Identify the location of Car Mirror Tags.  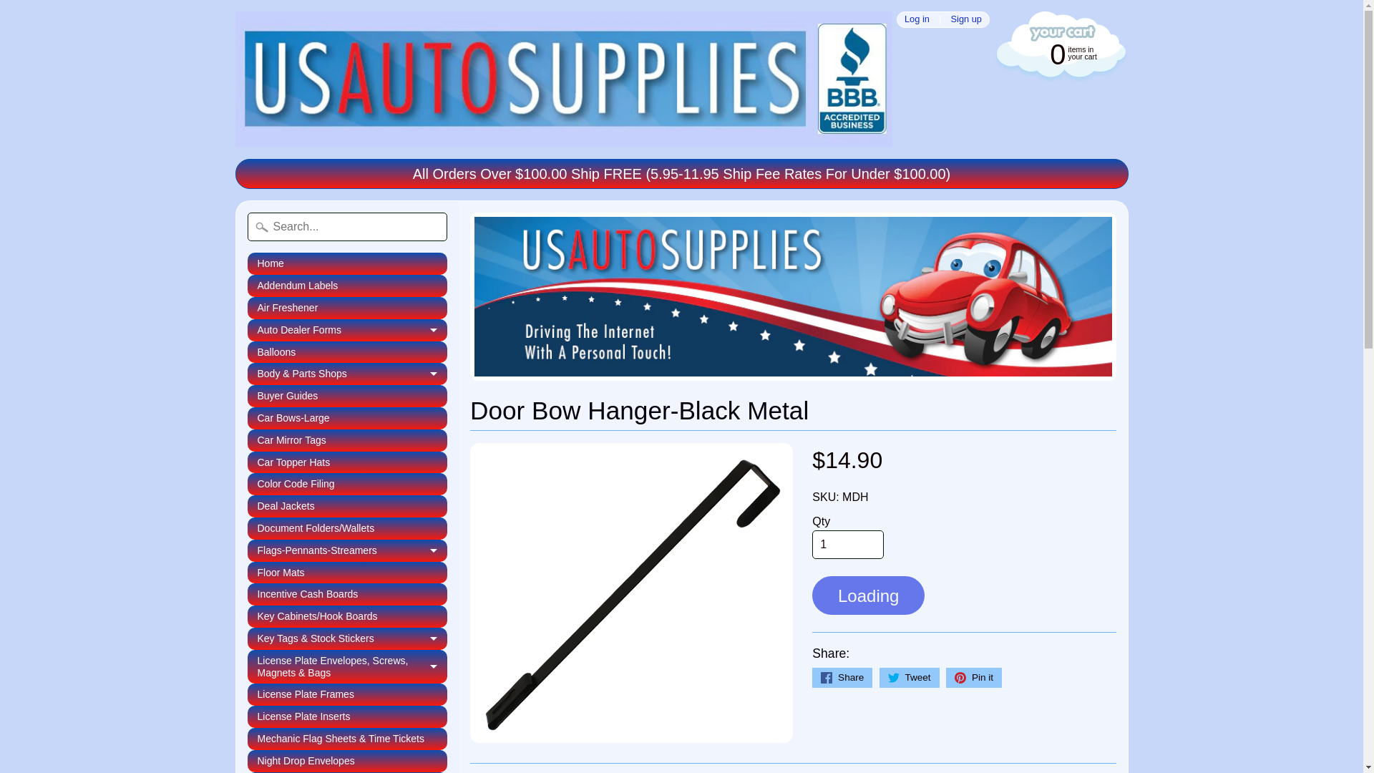
(347, 440).